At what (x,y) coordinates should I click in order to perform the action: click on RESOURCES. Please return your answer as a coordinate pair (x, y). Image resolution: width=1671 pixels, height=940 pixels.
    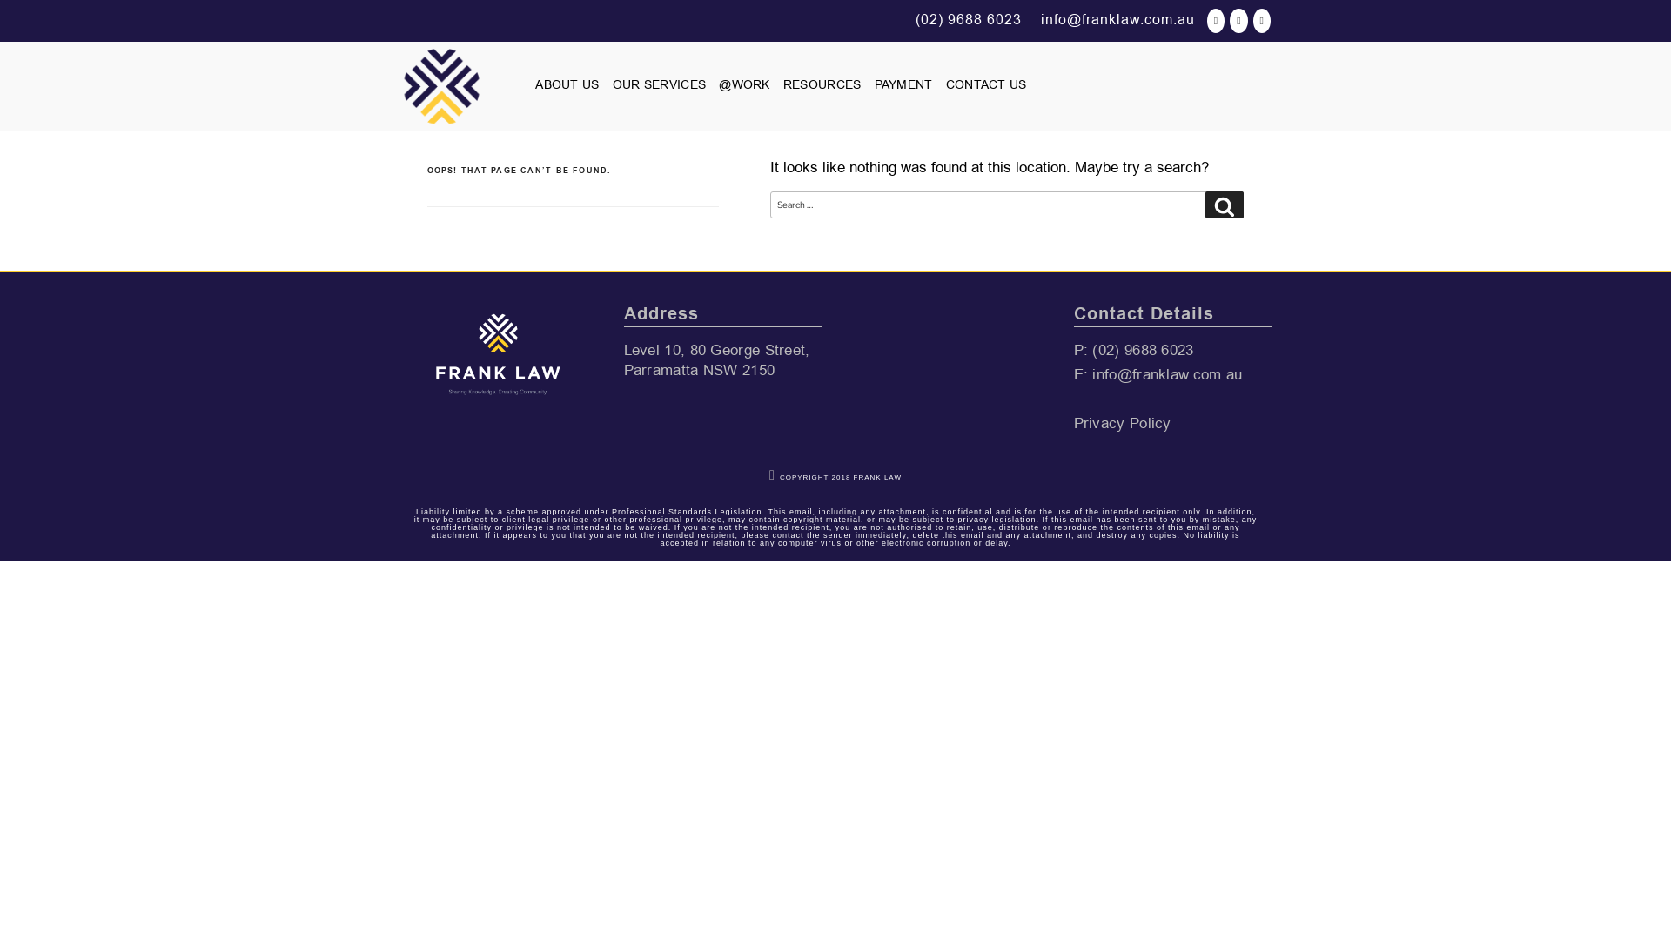
    Looking at the image, I should click on (822, 85).